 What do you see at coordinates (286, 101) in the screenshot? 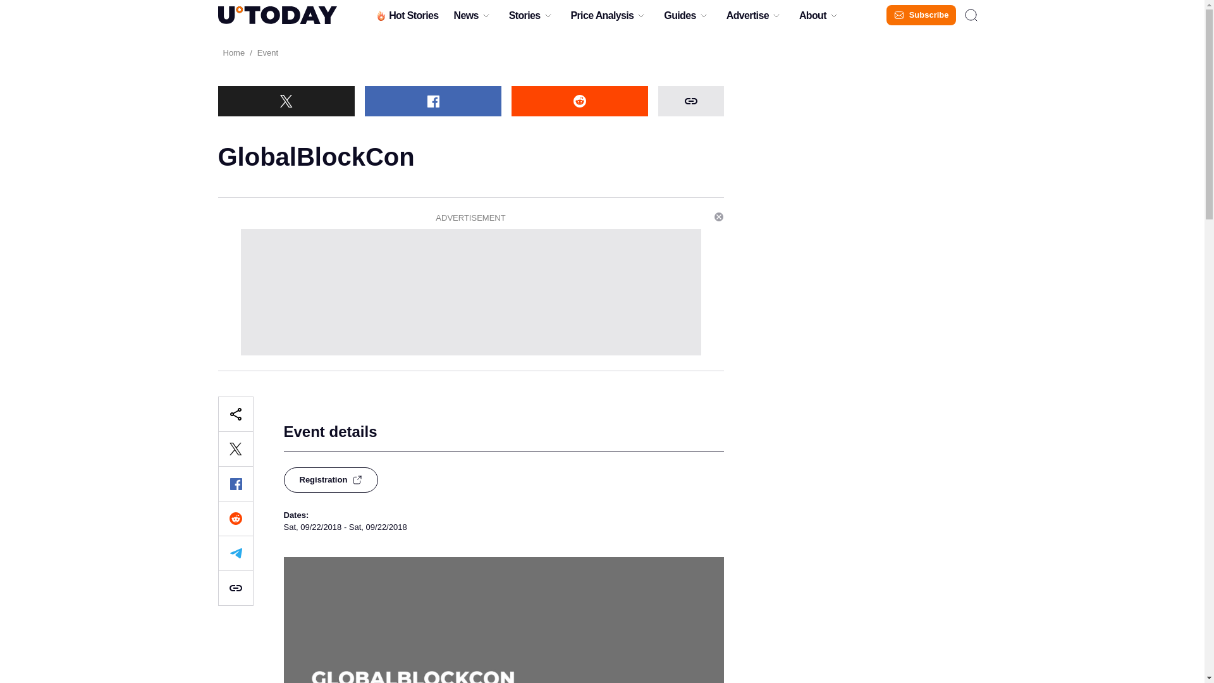
I see `Share to X` at bounding box center [286, 101].